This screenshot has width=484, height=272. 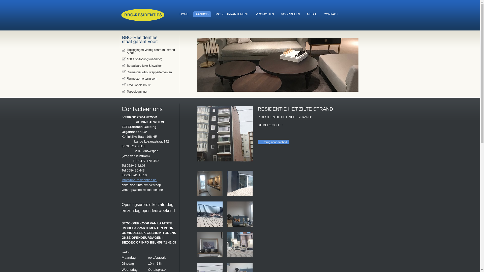 I want to click on info@bbo-residenties.be, so click(x=139, y=180).